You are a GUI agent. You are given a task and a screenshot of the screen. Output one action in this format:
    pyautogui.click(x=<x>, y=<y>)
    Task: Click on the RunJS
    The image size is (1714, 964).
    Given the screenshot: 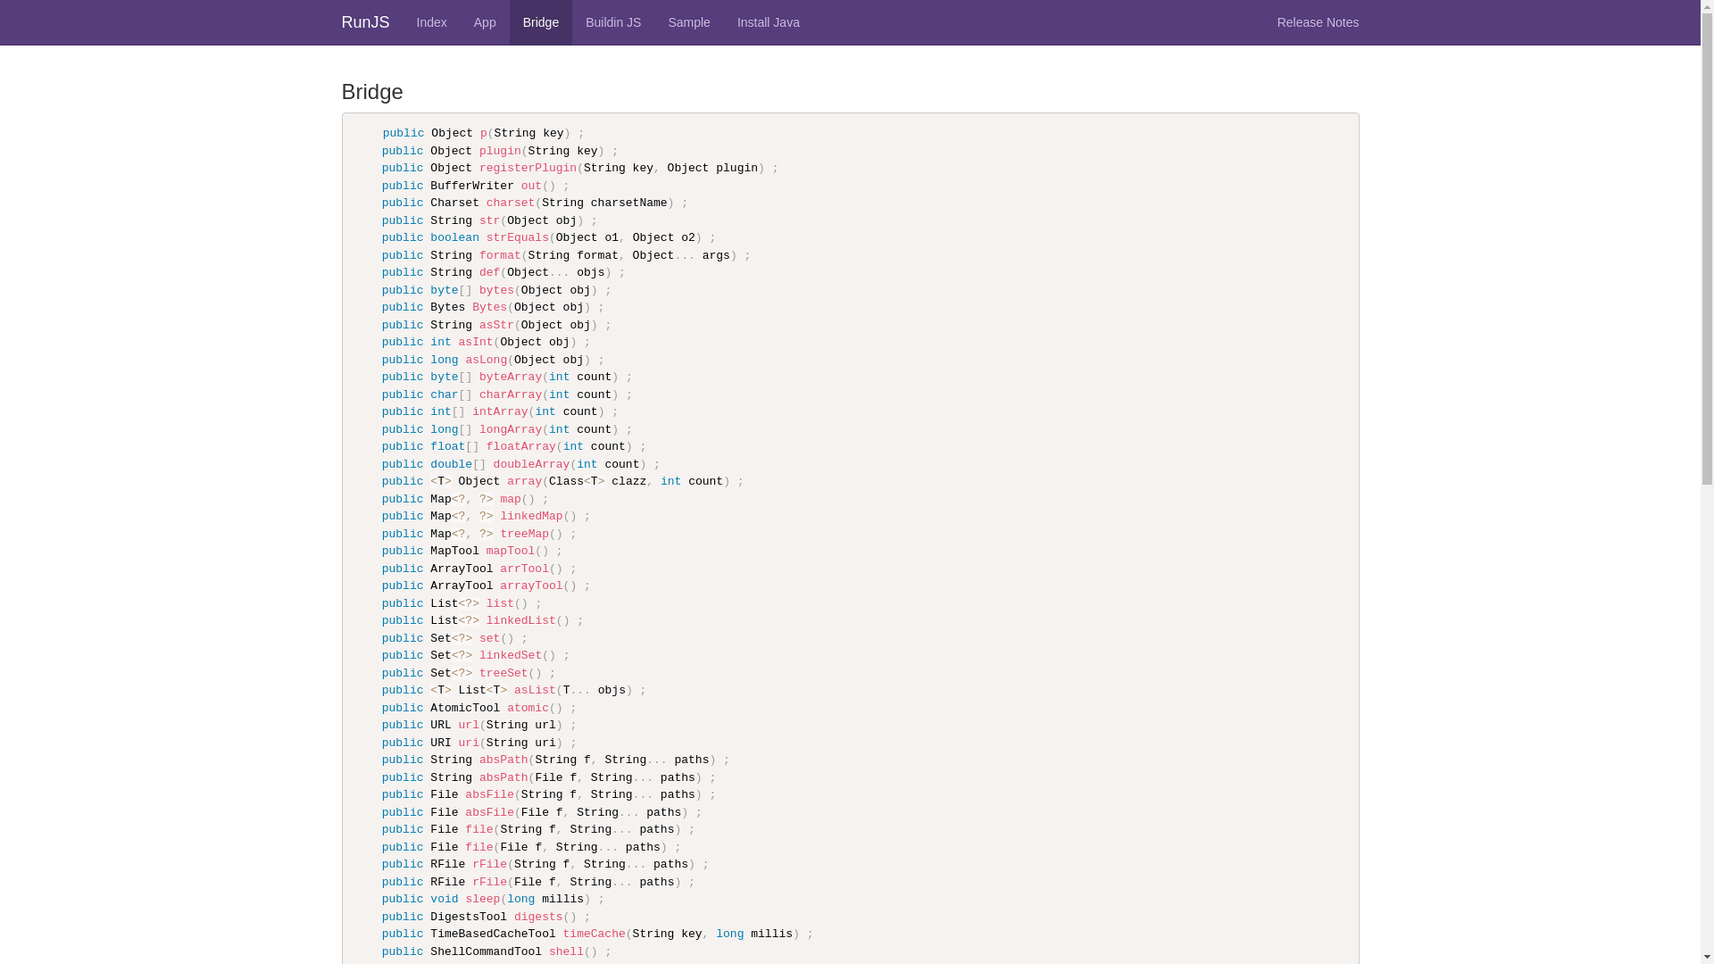 What is the action you would take?
    pyautogui.click(x=366, y=22)
    